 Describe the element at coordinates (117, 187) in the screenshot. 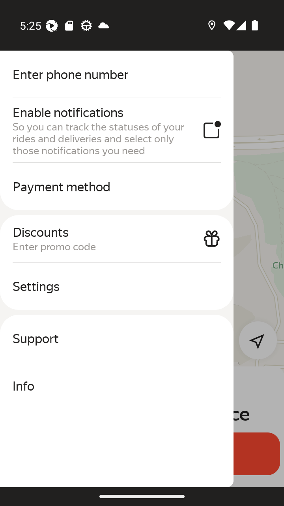

I see `Payment method` at that location.